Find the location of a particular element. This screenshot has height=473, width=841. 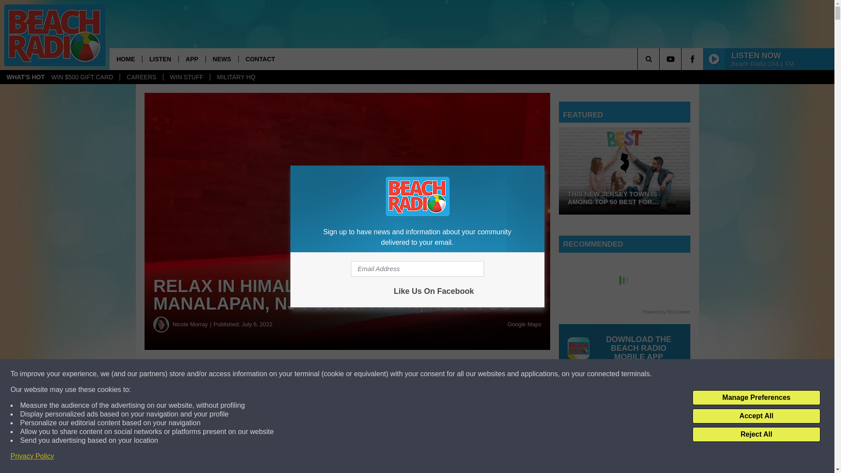

WIN STUFF is located at coordinates (186, 77).